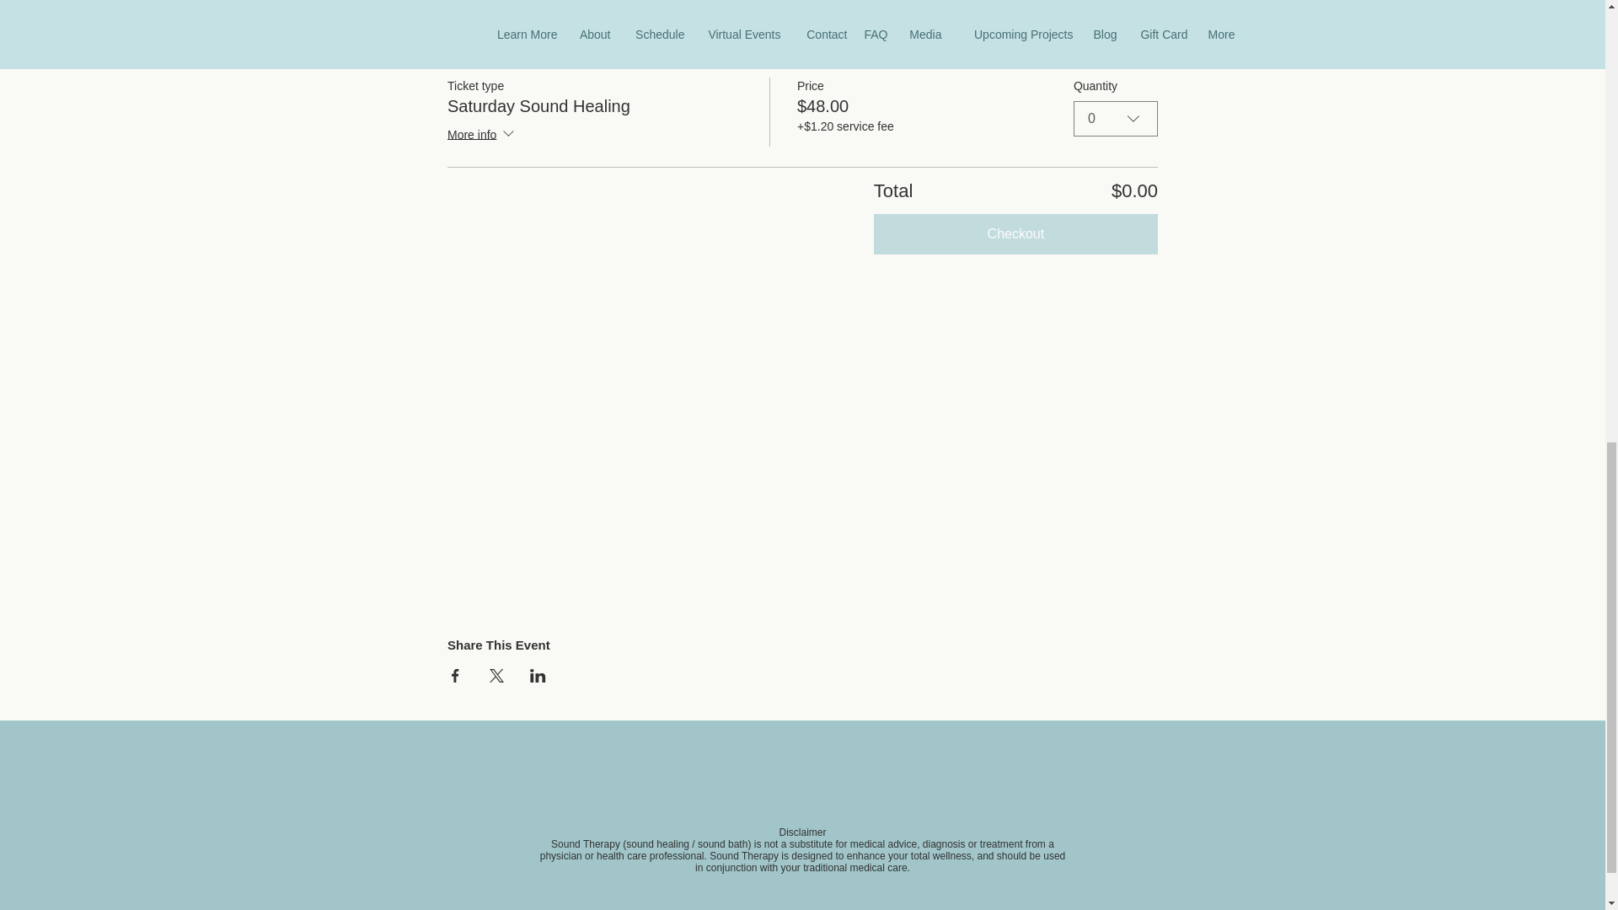 The width and height of the screenshot is (1618, 910). I want to click on 0, so click(1116, 118).